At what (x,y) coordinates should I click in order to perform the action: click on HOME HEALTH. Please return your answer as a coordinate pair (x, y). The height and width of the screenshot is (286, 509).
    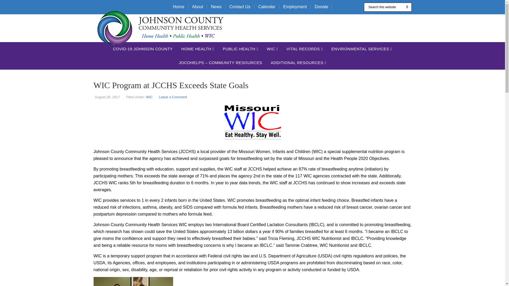
    Looking at the image, I should click on (198, 49).